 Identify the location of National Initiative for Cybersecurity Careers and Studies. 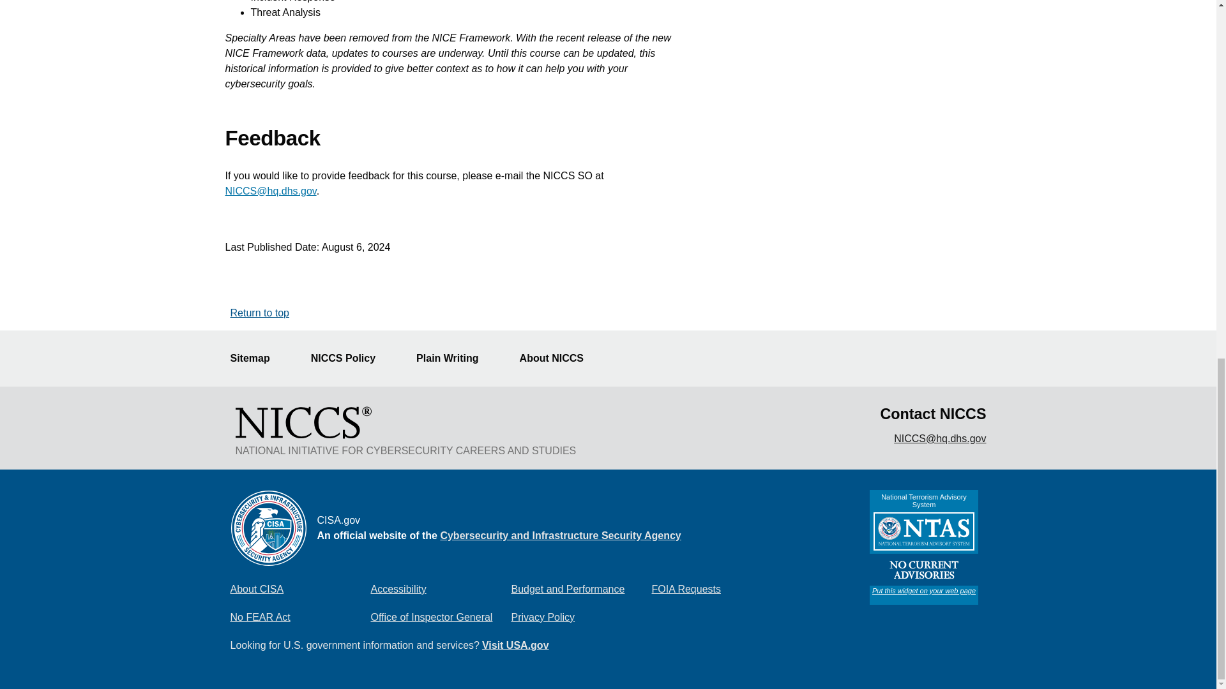
(303, 422).